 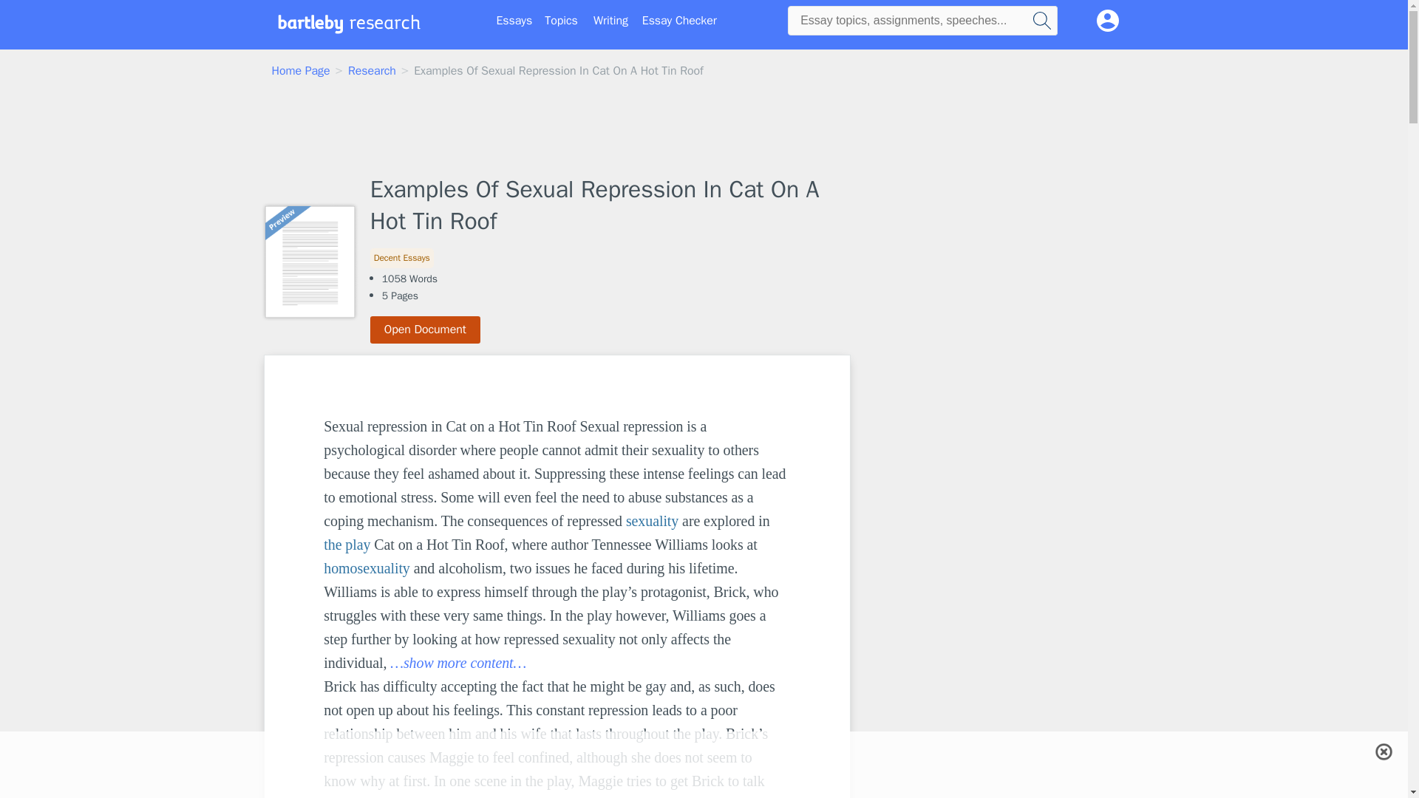 I want to click on Writing, so click(x=610, y=21).